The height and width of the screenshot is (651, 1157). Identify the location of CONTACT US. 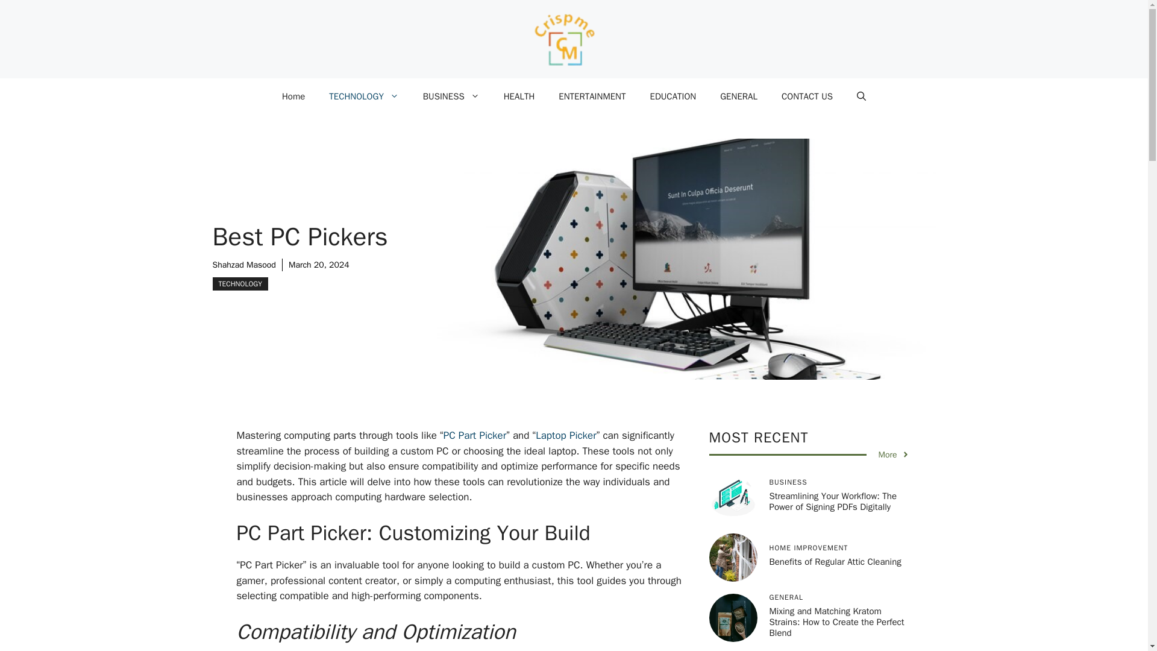
(806, 96).